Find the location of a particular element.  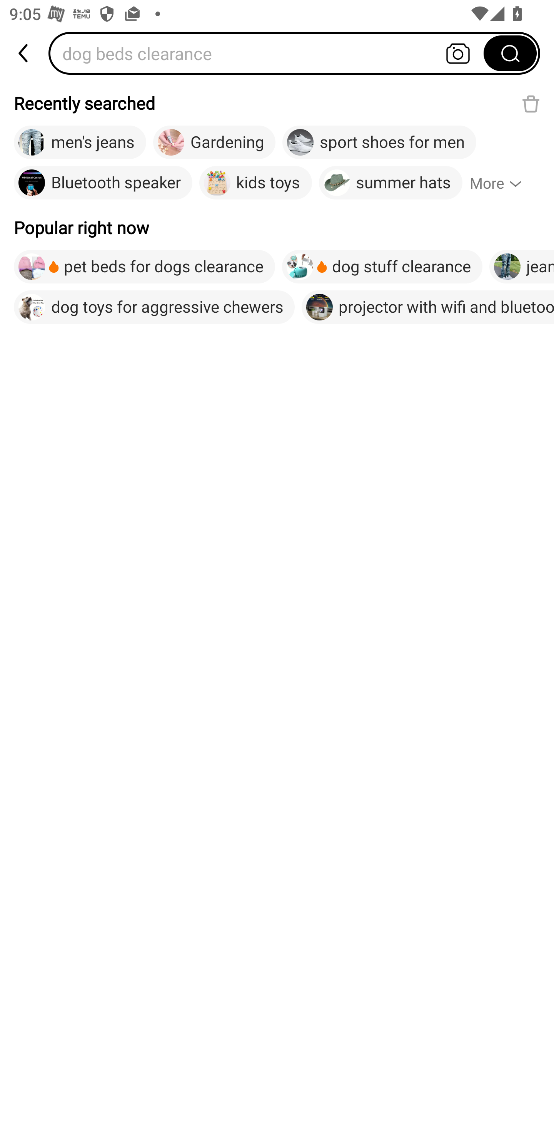

summer hats is located at coordinates (391, 183).